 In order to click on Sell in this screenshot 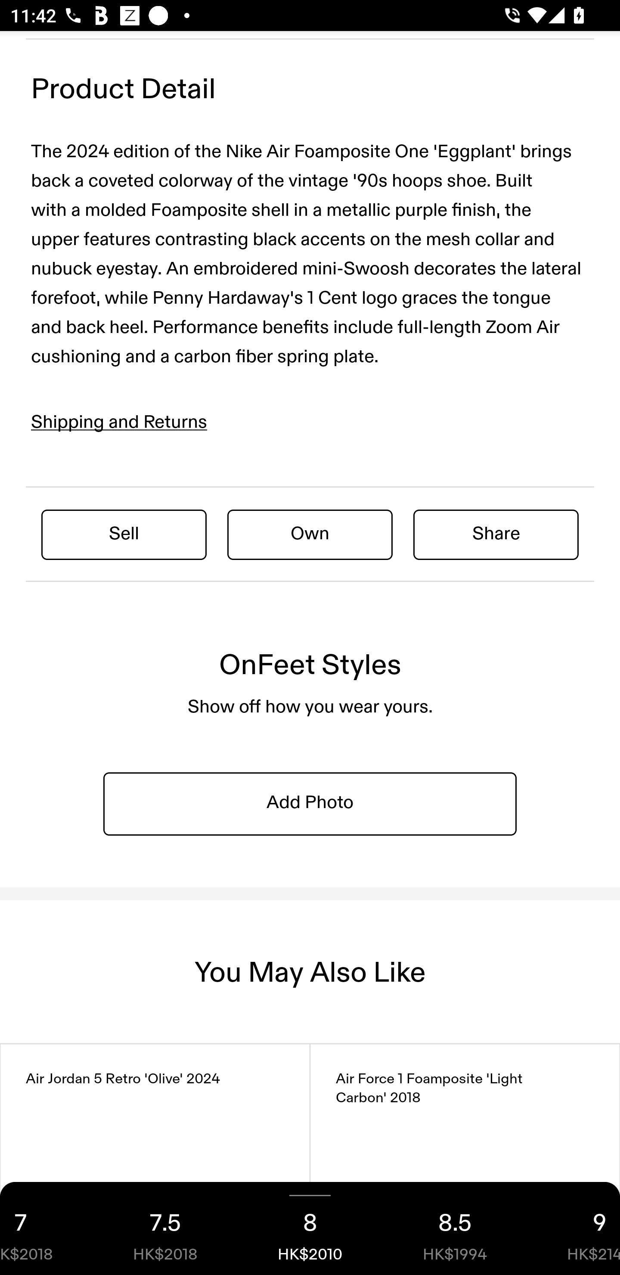, I will do `click(124, 534)`.